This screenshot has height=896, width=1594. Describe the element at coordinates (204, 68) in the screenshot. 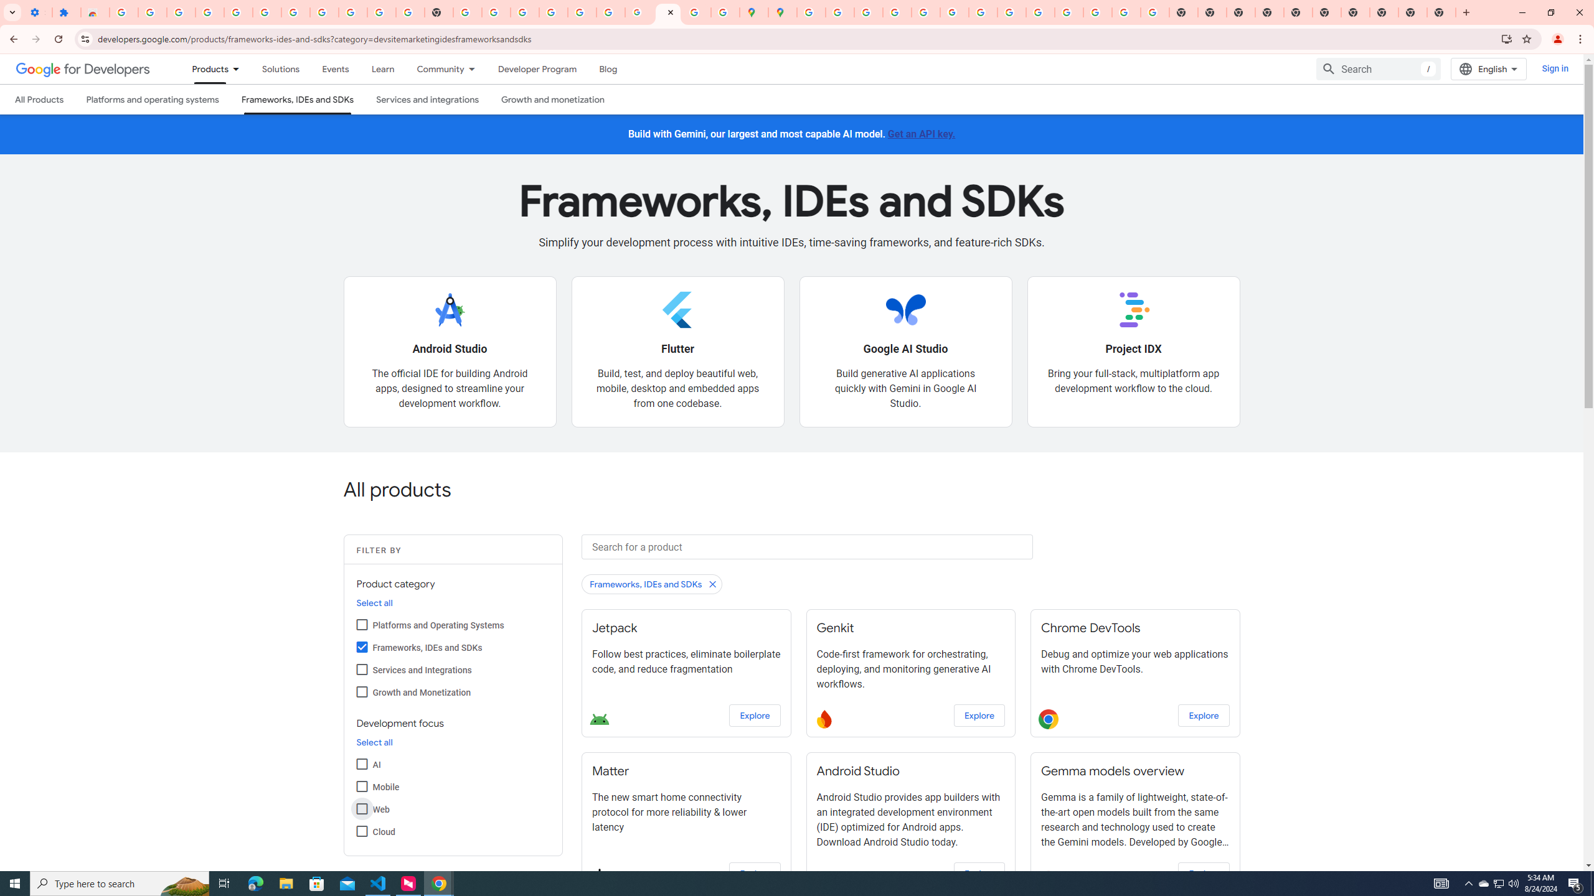

I see `Products, selected` at that location.